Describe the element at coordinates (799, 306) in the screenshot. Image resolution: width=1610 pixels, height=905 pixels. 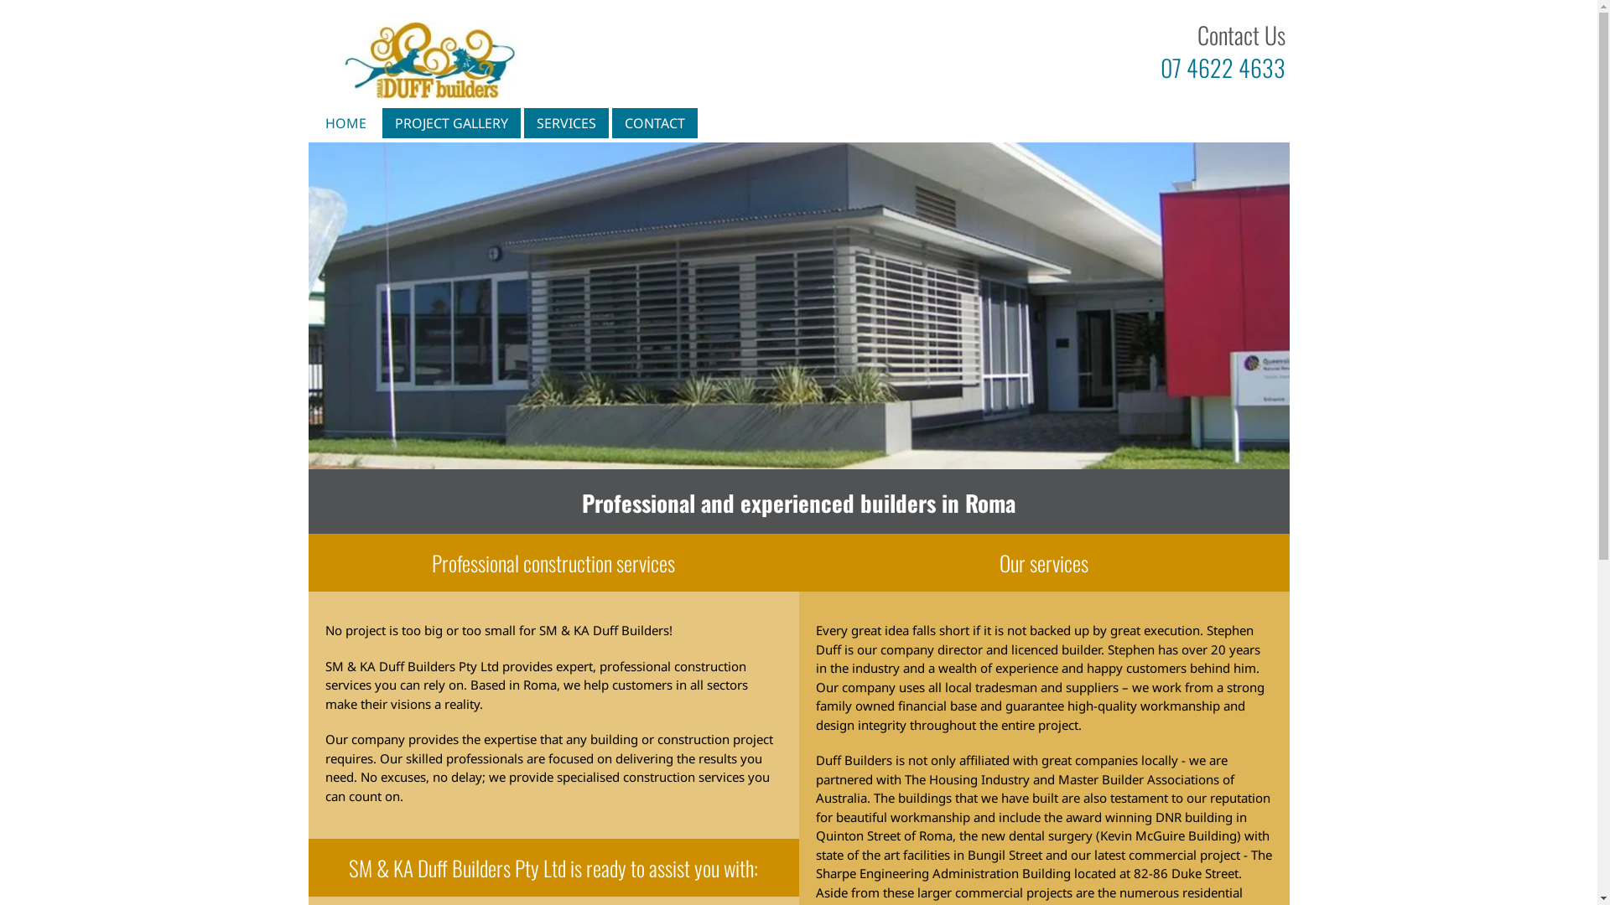
I see `sm and ka duff builders exterior` at that location.